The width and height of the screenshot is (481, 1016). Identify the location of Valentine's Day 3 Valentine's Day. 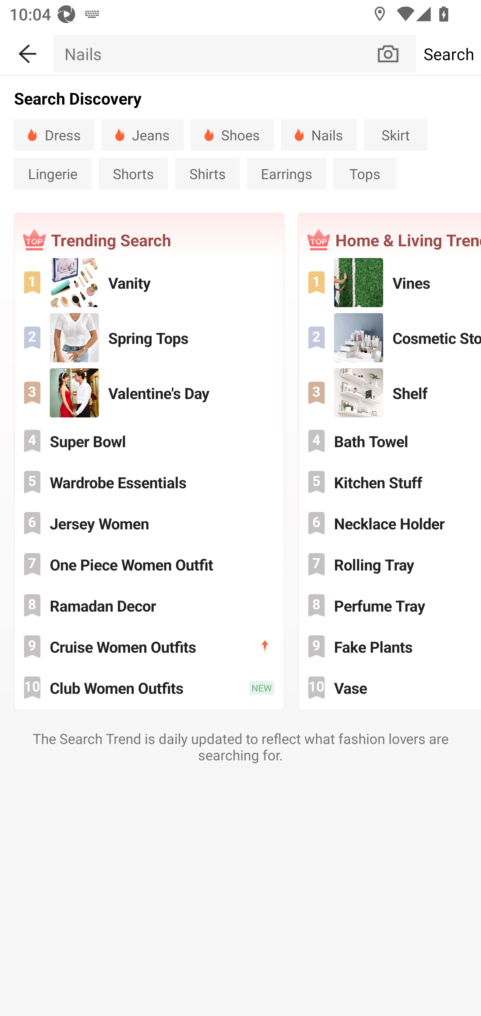
(149, 392).